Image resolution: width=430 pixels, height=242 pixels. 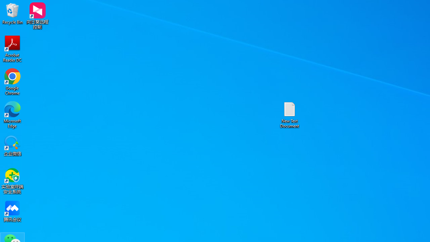 What do you see at coordinates (290, 114) in the screenshot?
I see `New Text Document` at bounding box center [290, 114].